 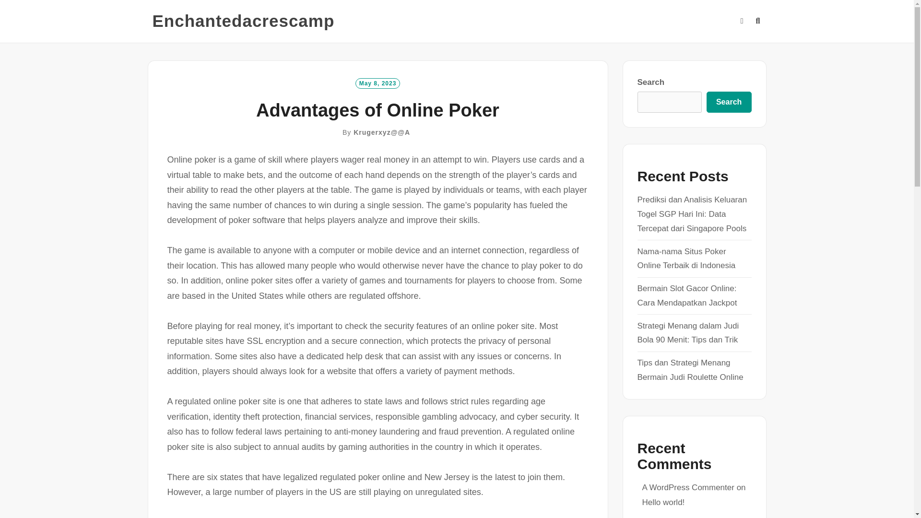 I want to click on Hello world!, so click(x=663, y=502).